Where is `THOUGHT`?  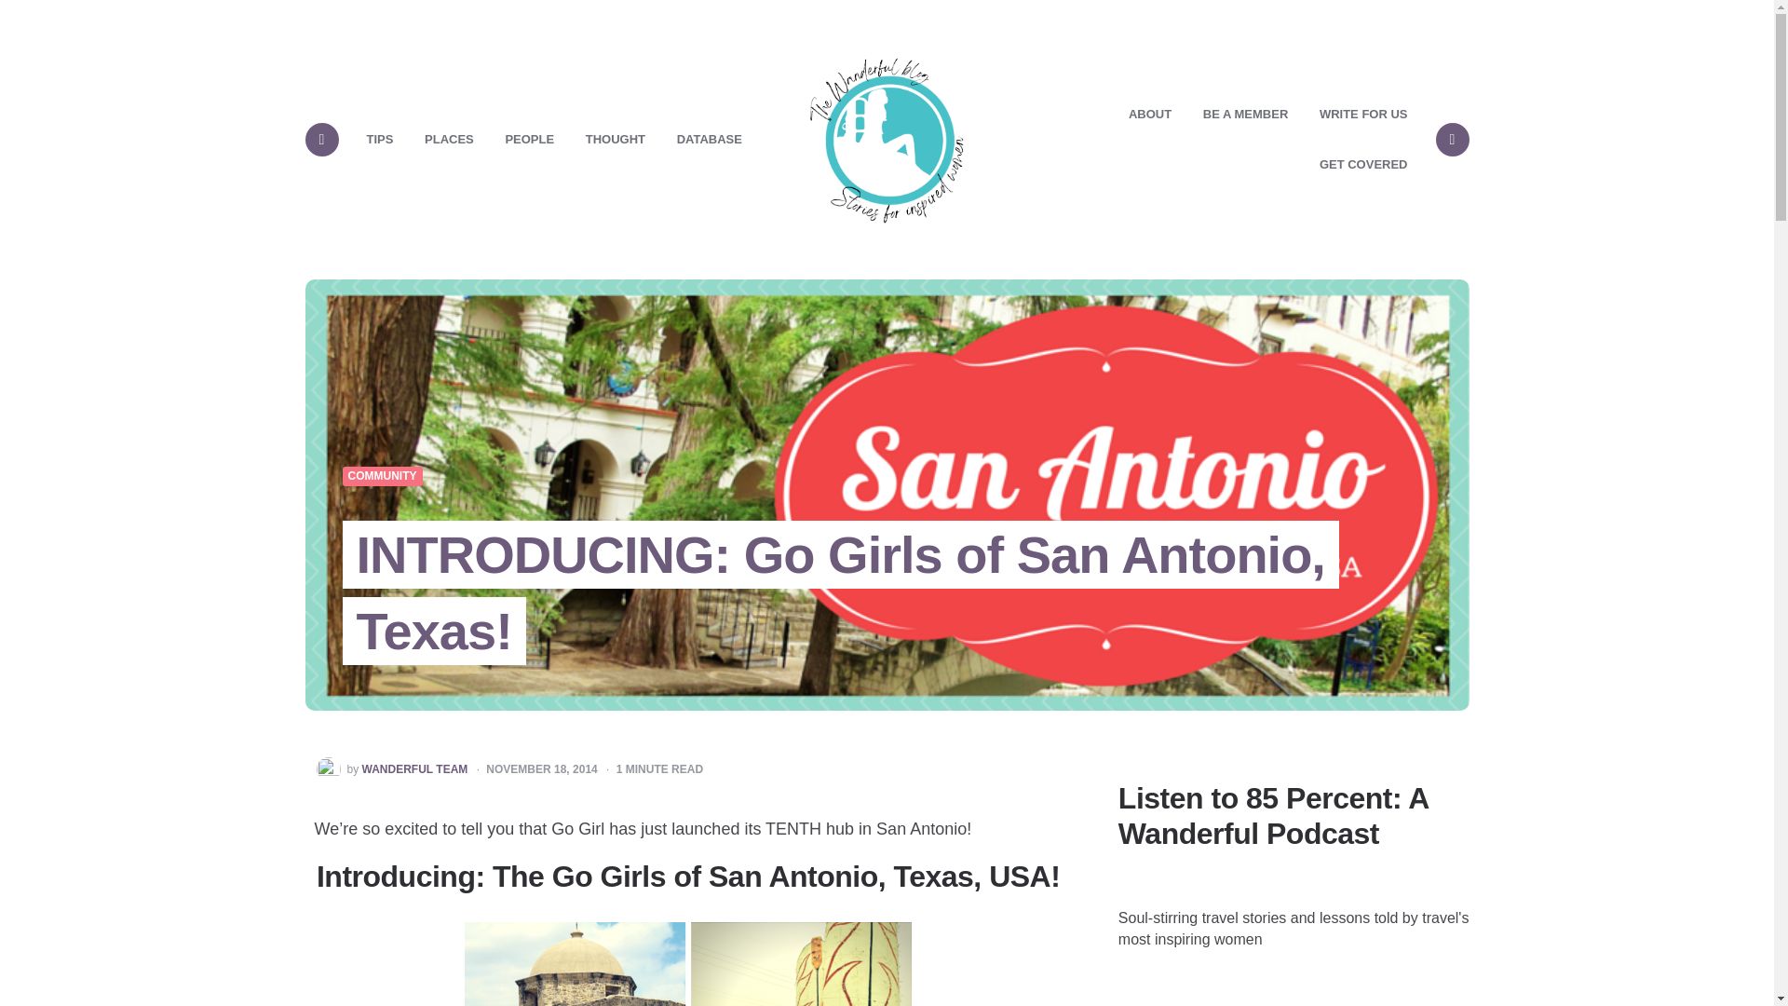 THOUGHT is located at coordinates (616, 140).